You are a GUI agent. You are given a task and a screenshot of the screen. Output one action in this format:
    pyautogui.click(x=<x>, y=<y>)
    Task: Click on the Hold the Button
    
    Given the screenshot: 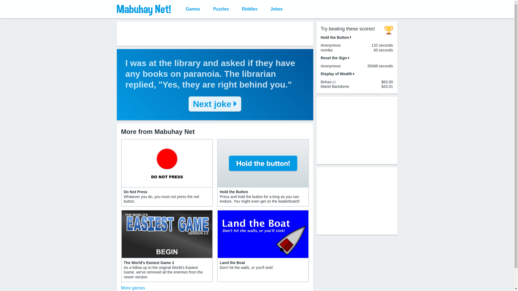 What is the action you would take?
    pyautogui.click(x=336, y=37)
    